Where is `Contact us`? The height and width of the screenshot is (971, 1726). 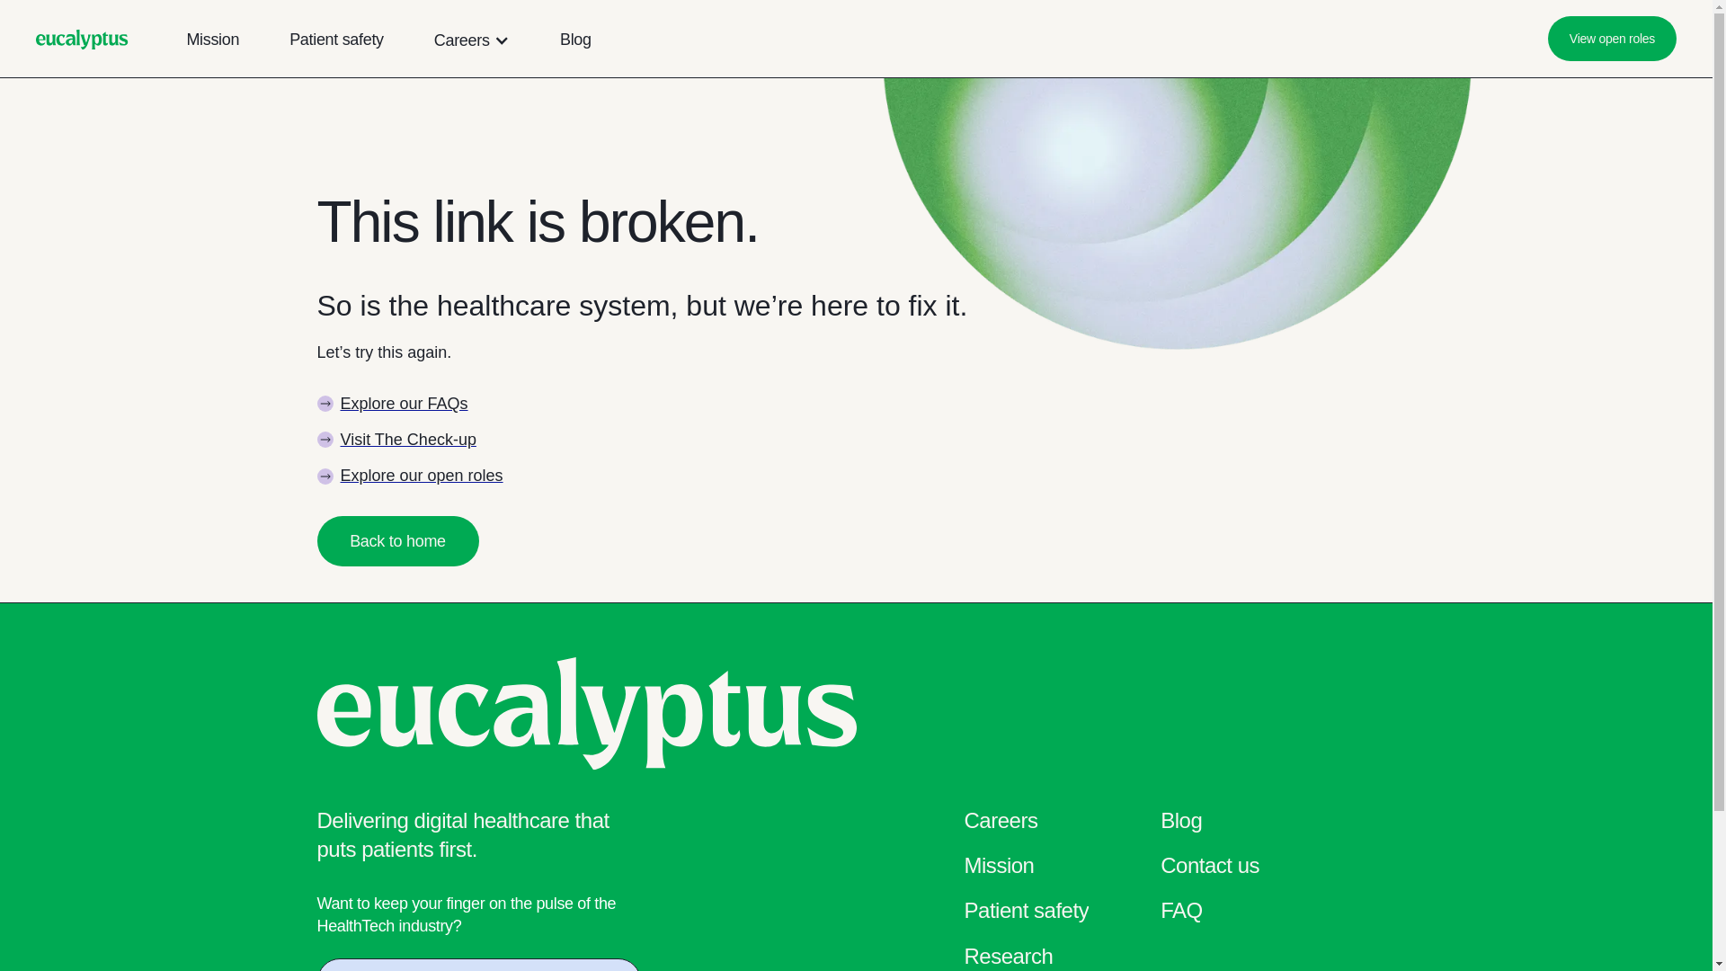 Contact us is located at coordinates (1210, 867).